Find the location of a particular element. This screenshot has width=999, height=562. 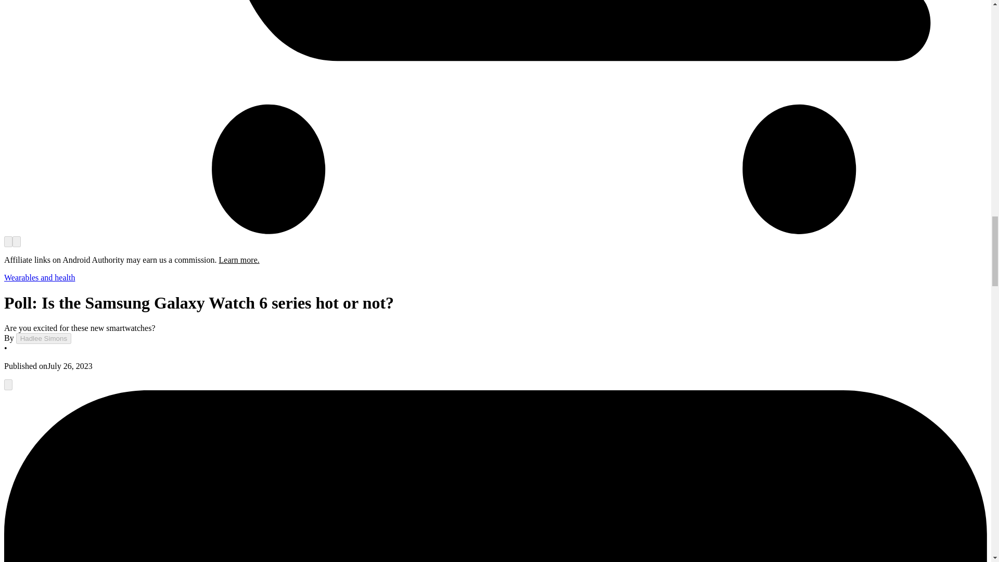

Wearables and health is located at coordinates (40, 277).